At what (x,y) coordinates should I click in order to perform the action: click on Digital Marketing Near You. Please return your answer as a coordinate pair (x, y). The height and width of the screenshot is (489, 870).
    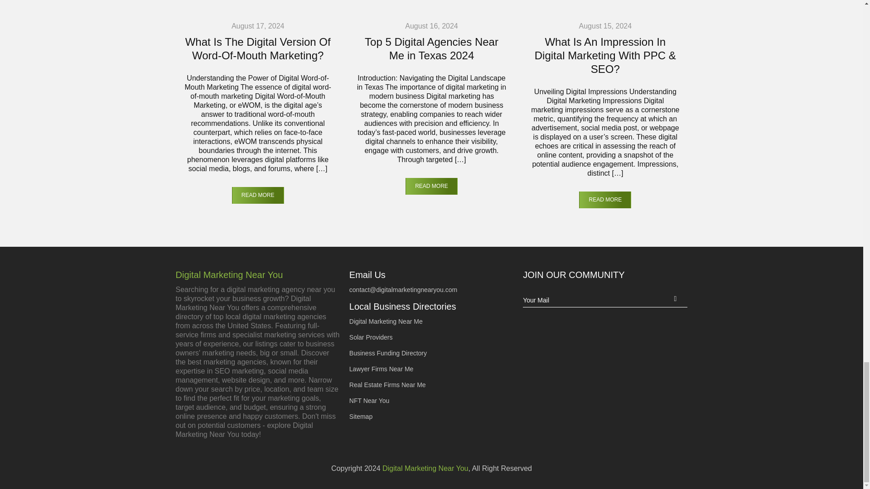
    Looking at the image, I should click on (425, 468).